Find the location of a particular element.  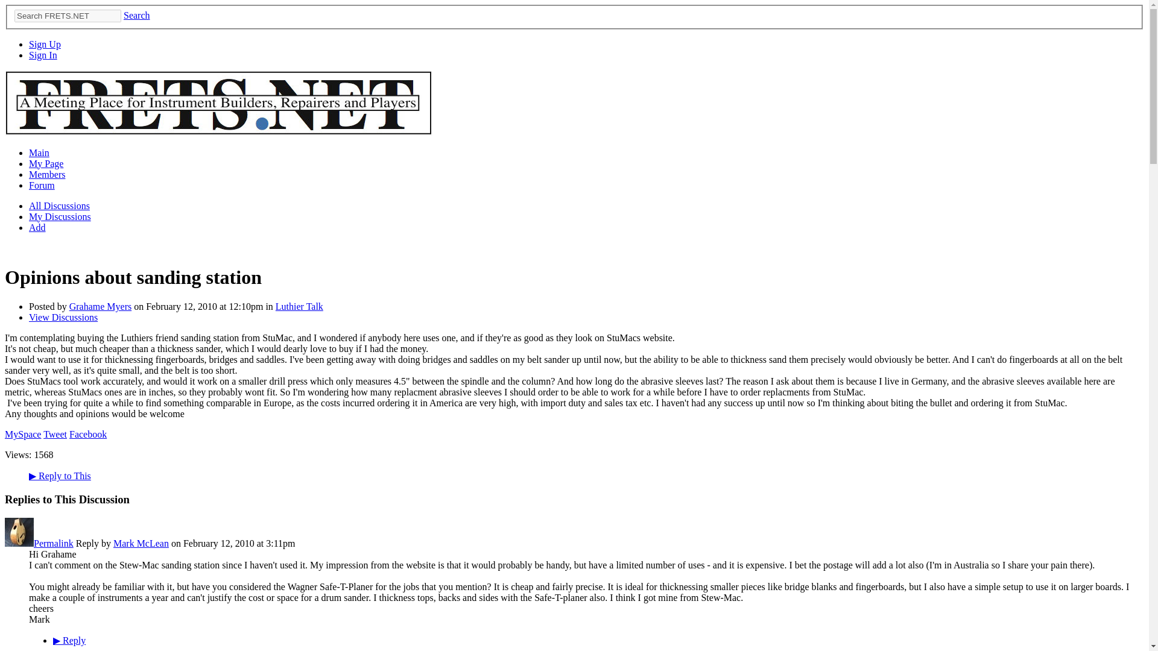

My Page is located at coordinates (46, 163).